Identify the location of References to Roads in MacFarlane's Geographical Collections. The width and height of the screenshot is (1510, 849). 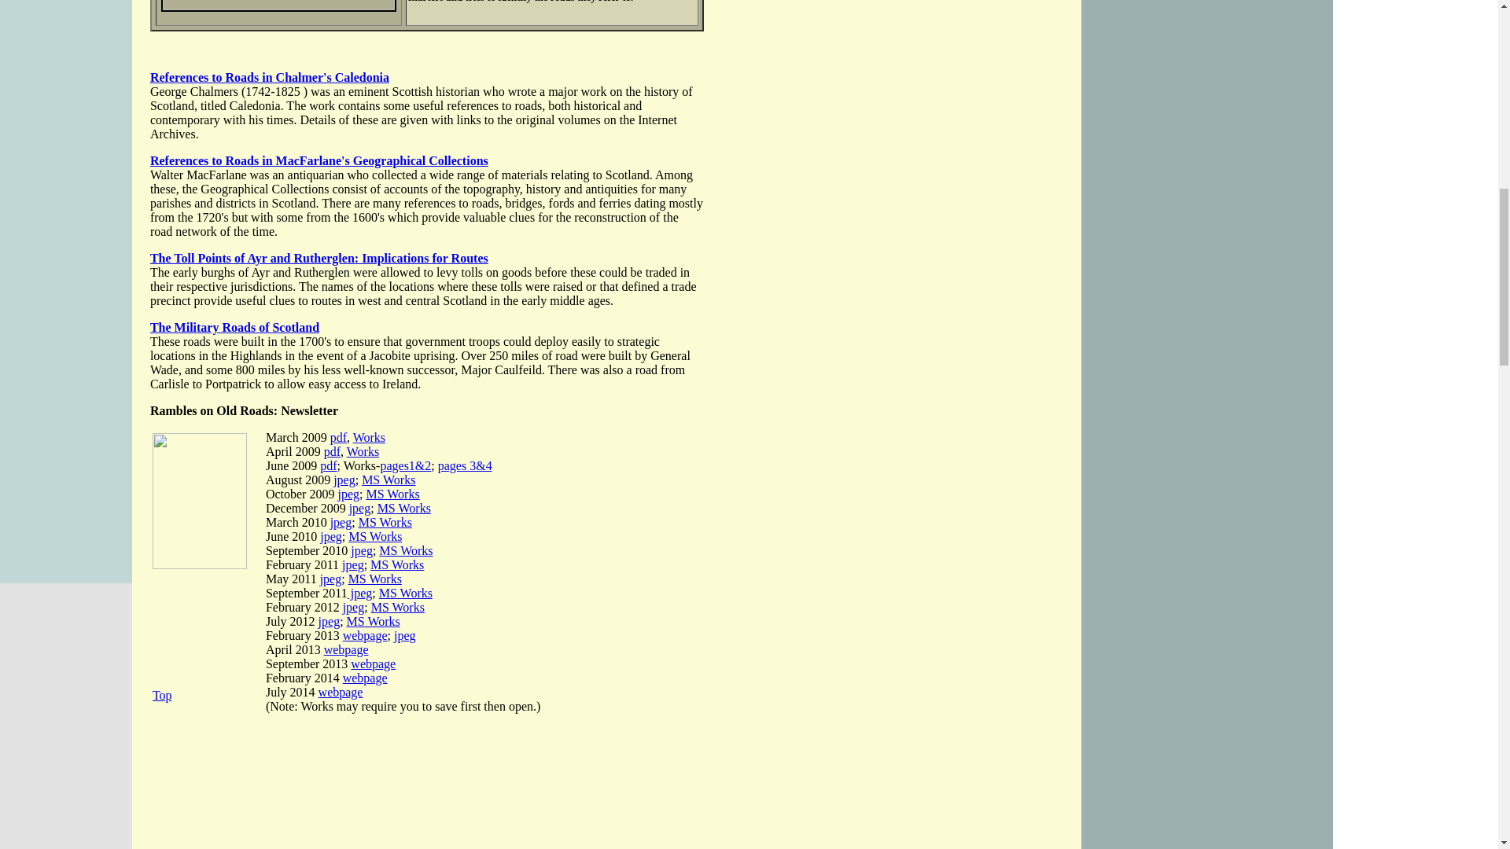
(319, 160).